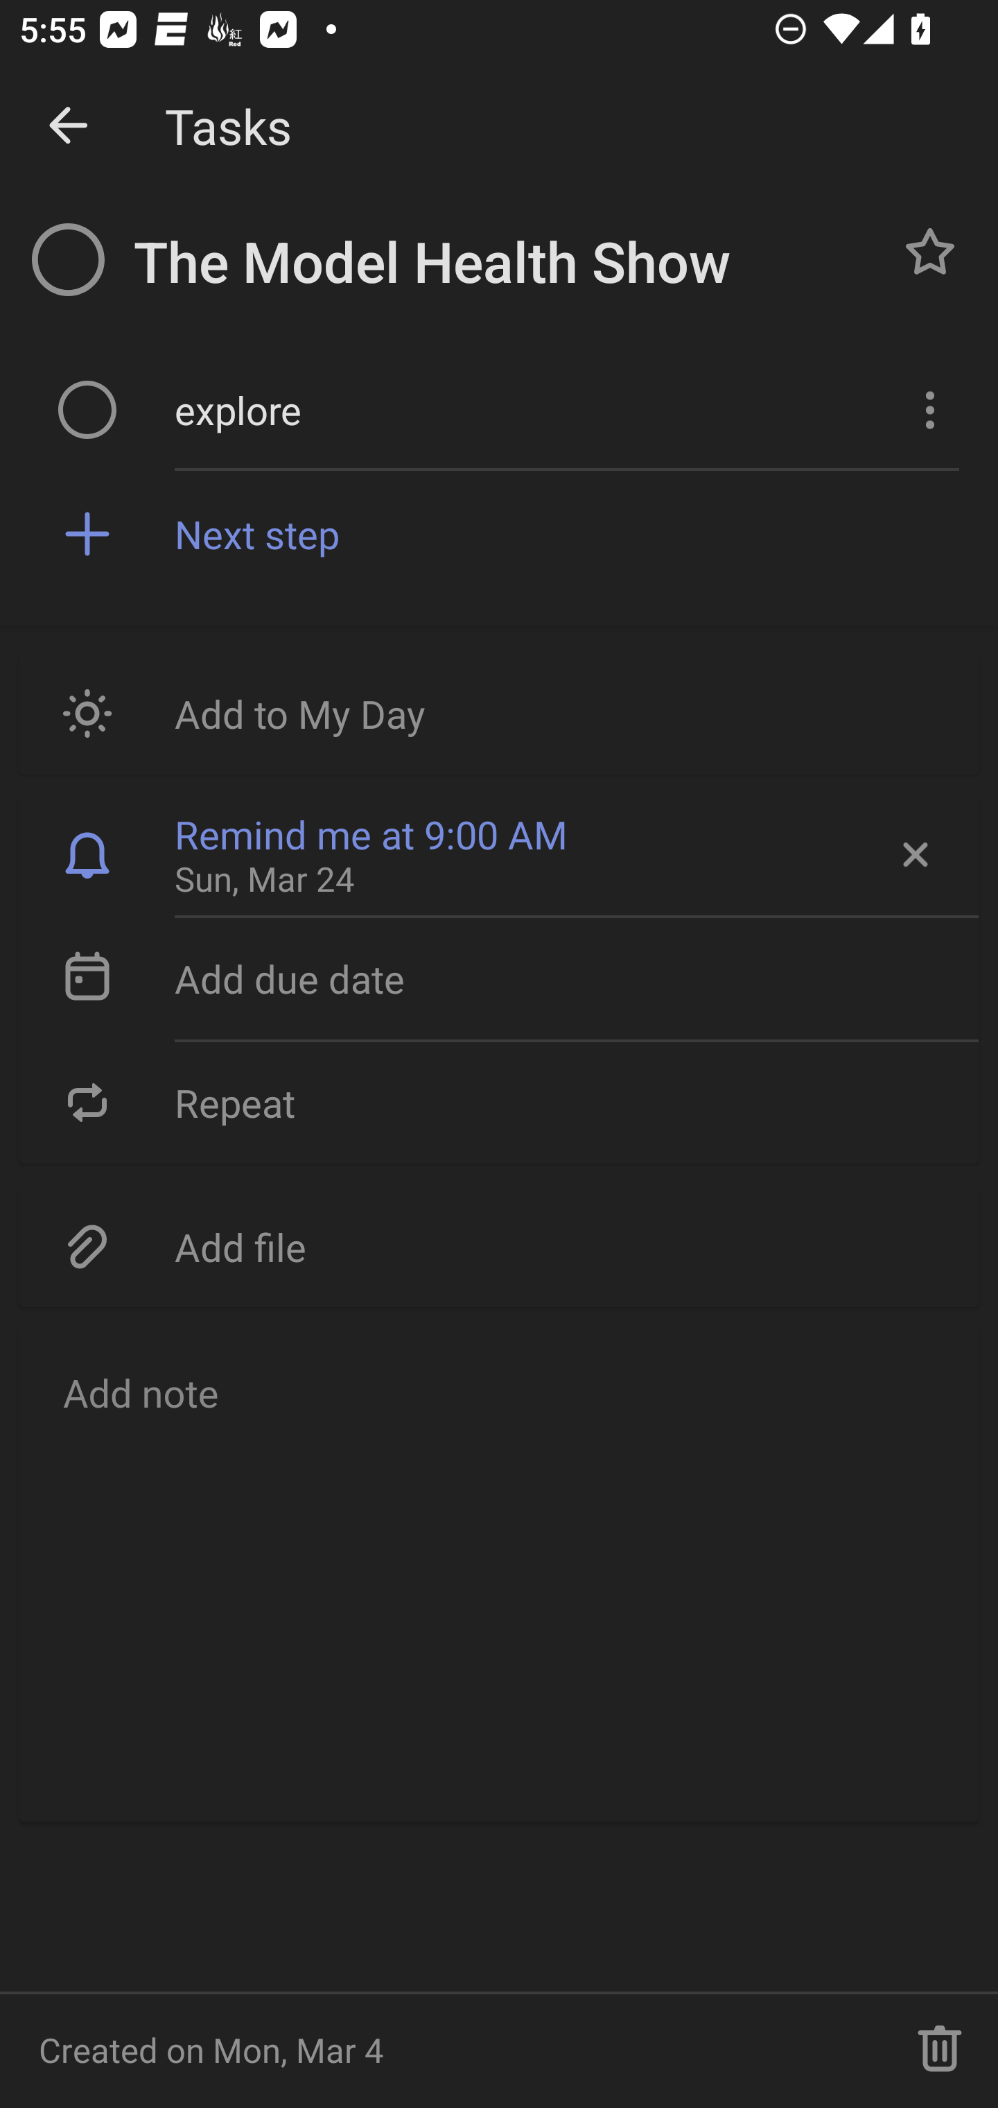 This screenshot has height=2108, width=998. I want to click on Uncompleted, explore, step, Button, so click(87, 409).